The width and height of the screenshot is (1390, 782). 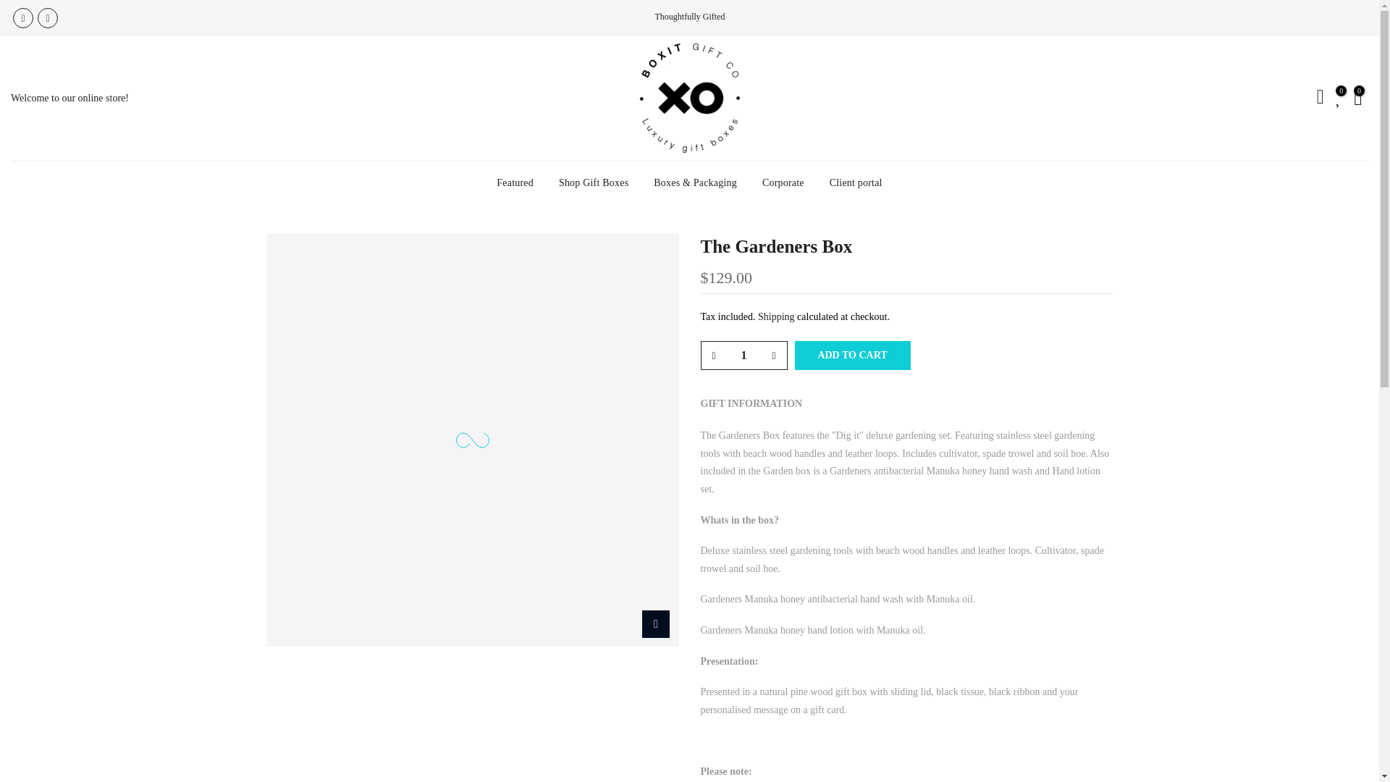 I want to click on Shop Gift Boxes, so click(x=594, y=182).